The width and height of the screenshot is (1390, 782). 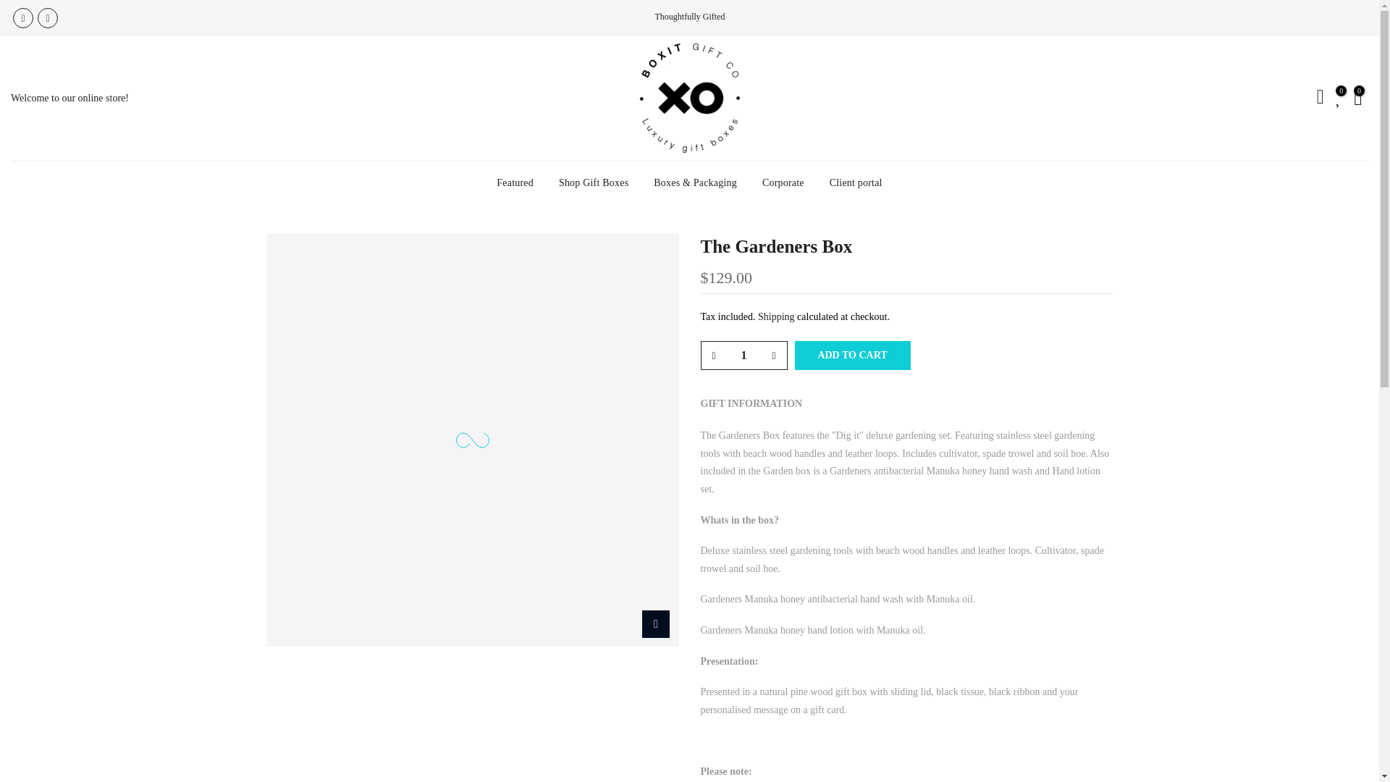 I want to click on Shop Gift Boxes, so click(x=594, y=182).